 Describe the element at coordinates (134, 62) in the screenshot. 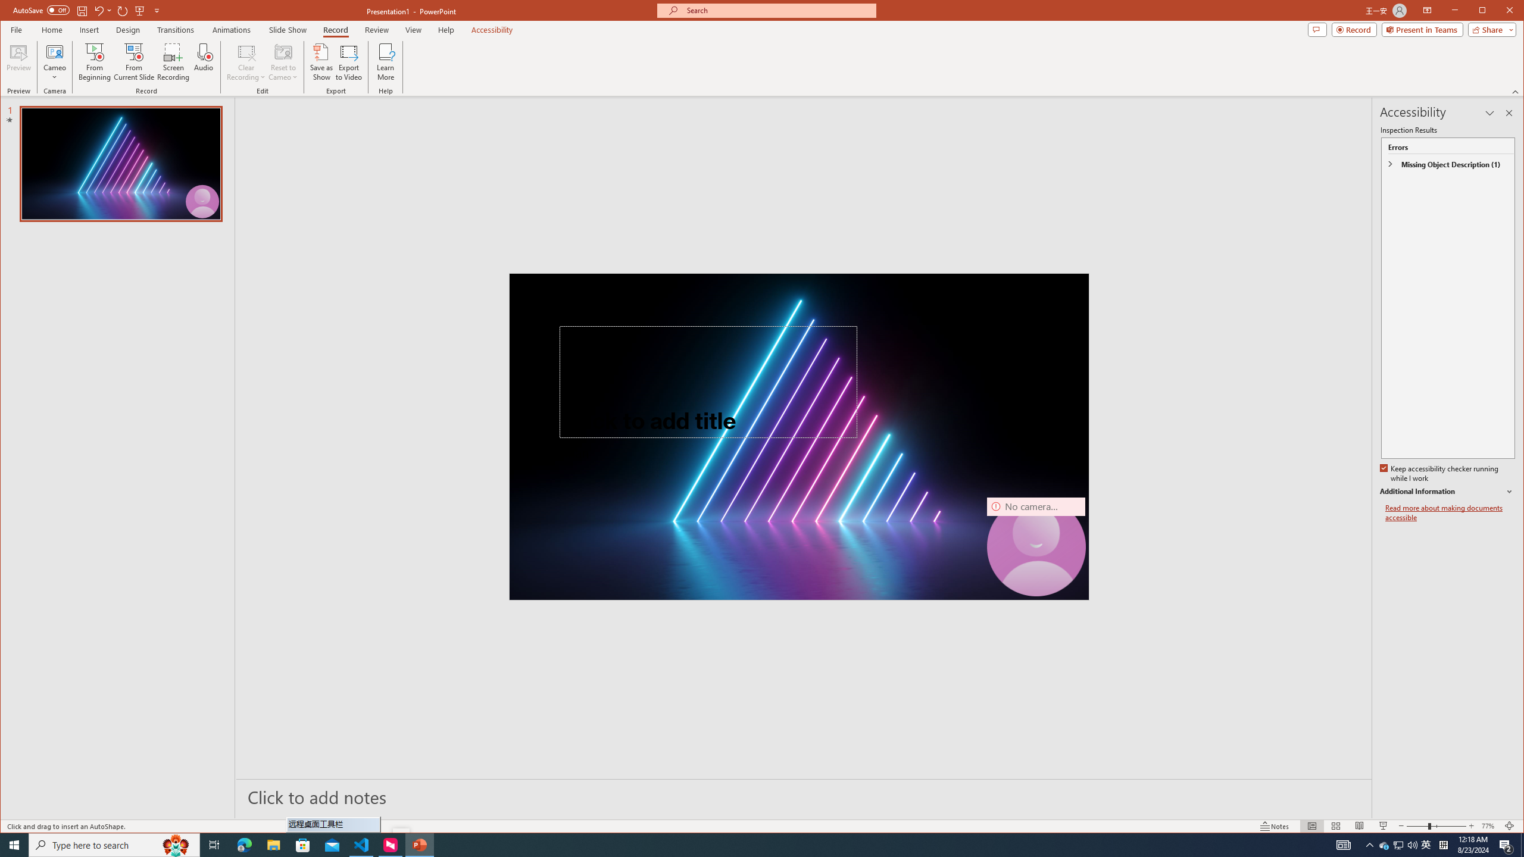

I see `From Current Slide...` at that location.